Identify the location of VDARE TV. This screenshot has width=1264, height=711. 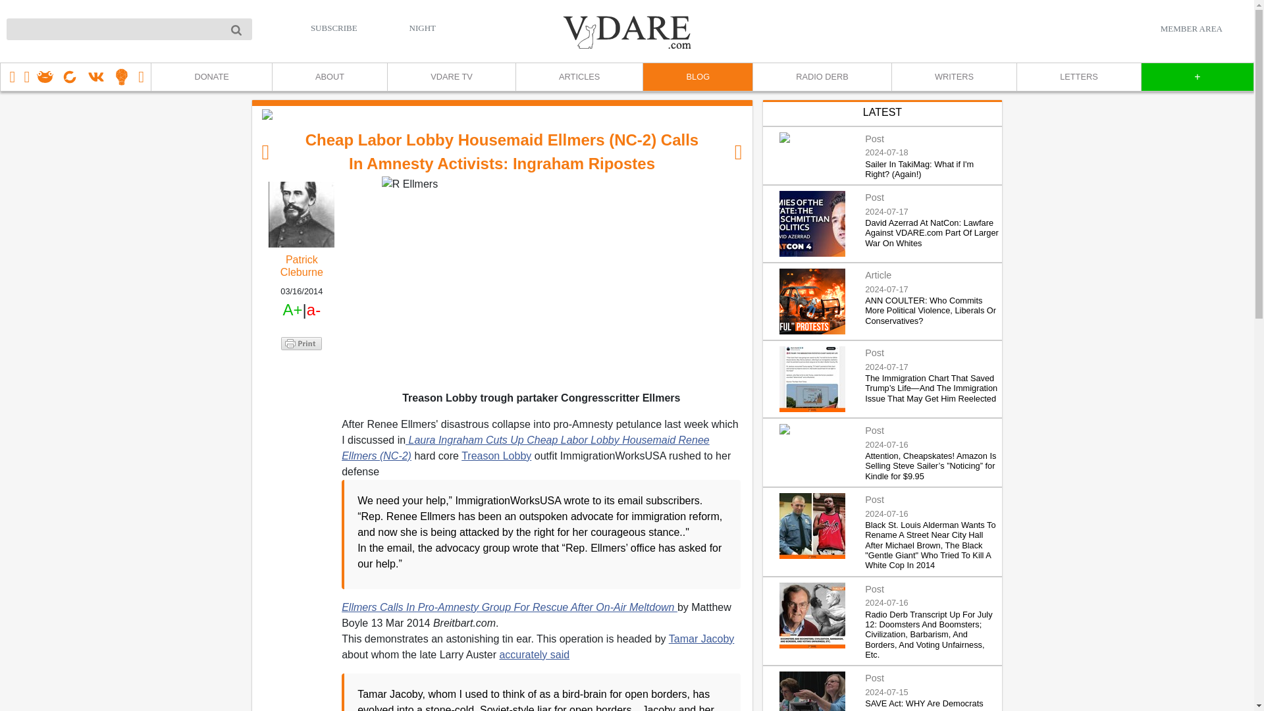
(451, 77).